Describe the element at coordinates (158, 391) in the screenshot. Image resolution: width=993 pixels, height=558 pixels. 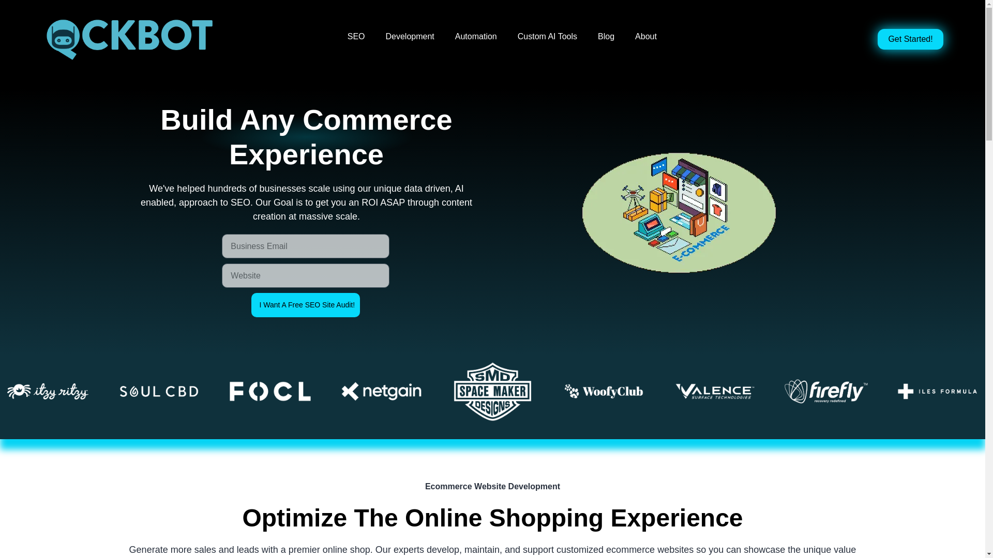
I see `Dev Page 225` at that location.